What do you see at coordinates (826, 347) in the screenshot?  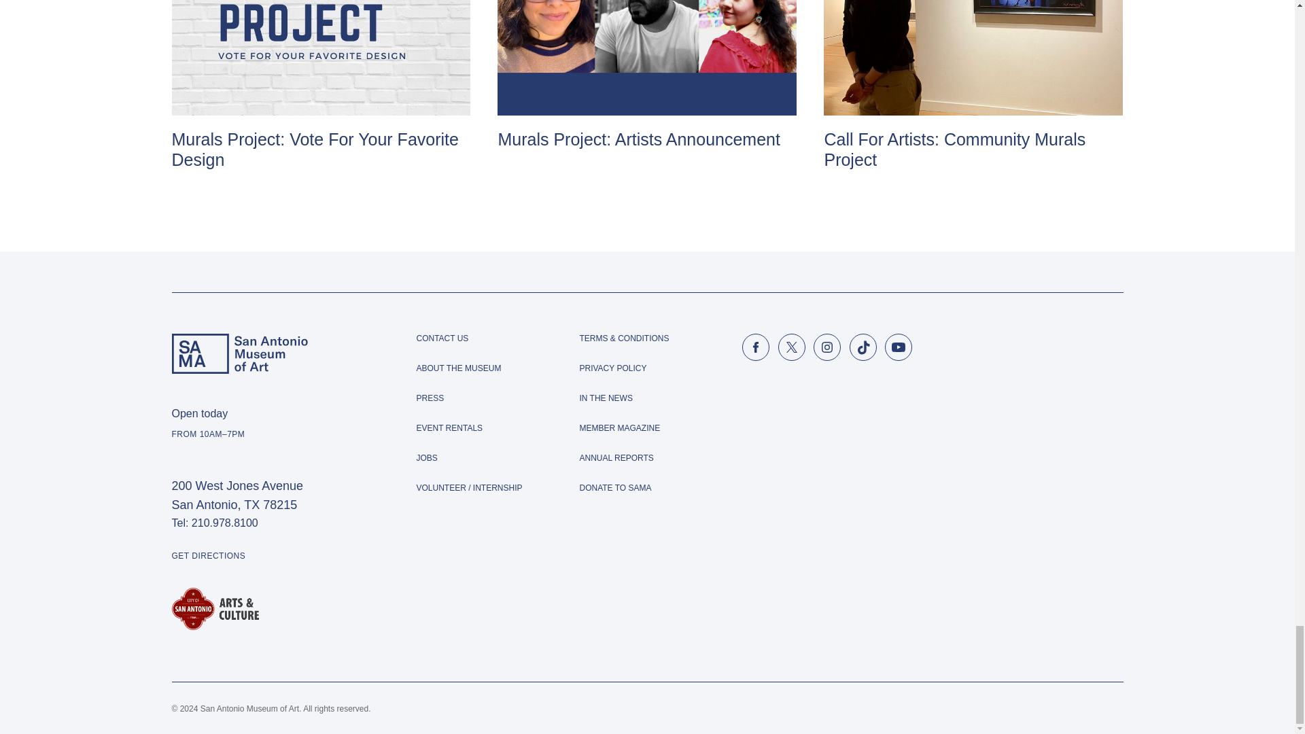 I see `Instagram` at bounding box center [826, 347].